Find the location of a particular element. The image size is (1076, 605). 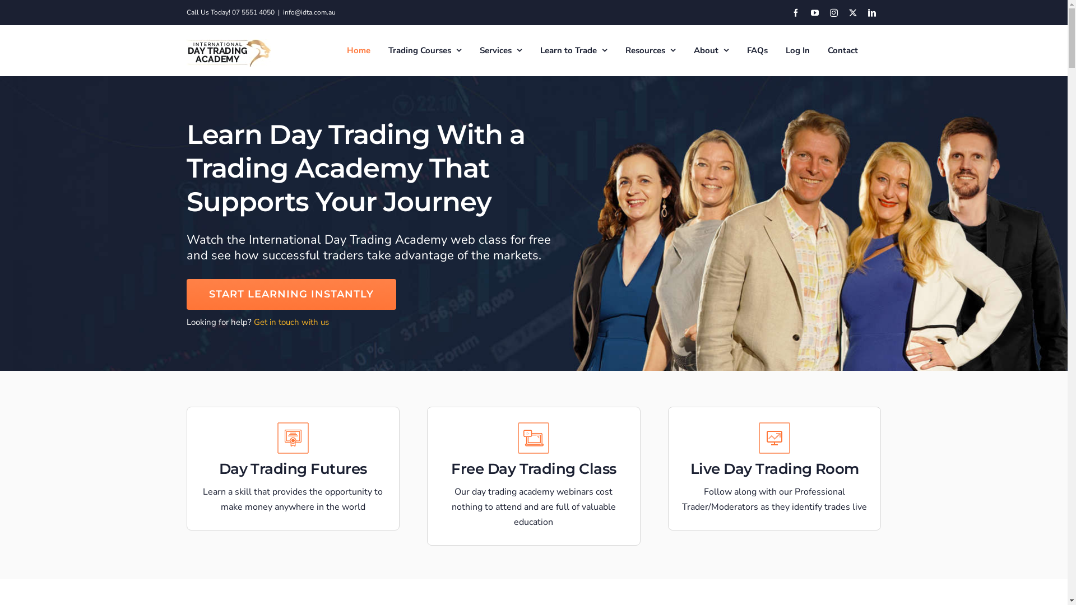

Contact is located at coordinates (842, 50).